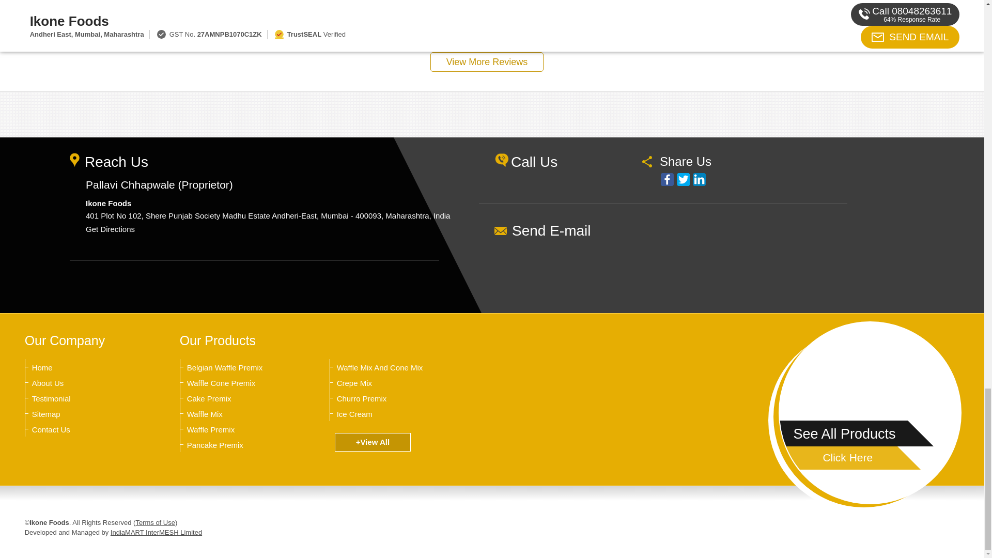 The image size is (992, 558). Describe the element at coordinates (238, 383) in the screenshot. I see `Waffle Cone Premix` at that location.